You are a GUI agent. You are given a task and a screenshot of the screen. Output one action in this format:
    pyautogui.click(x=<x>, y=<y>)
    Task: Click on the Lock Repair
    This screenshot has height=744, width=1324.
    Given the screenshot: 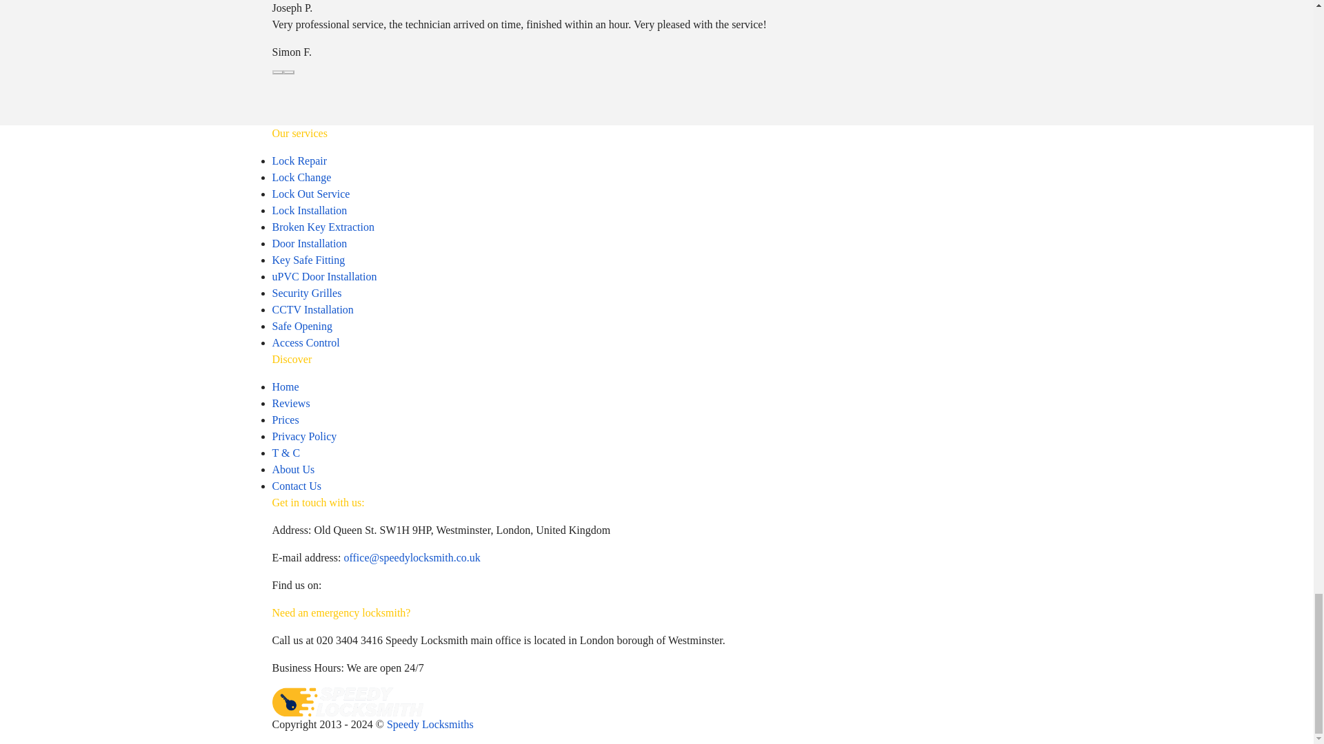 What is the action you would take?
    pyautogui.click(x=299, y=160)
    